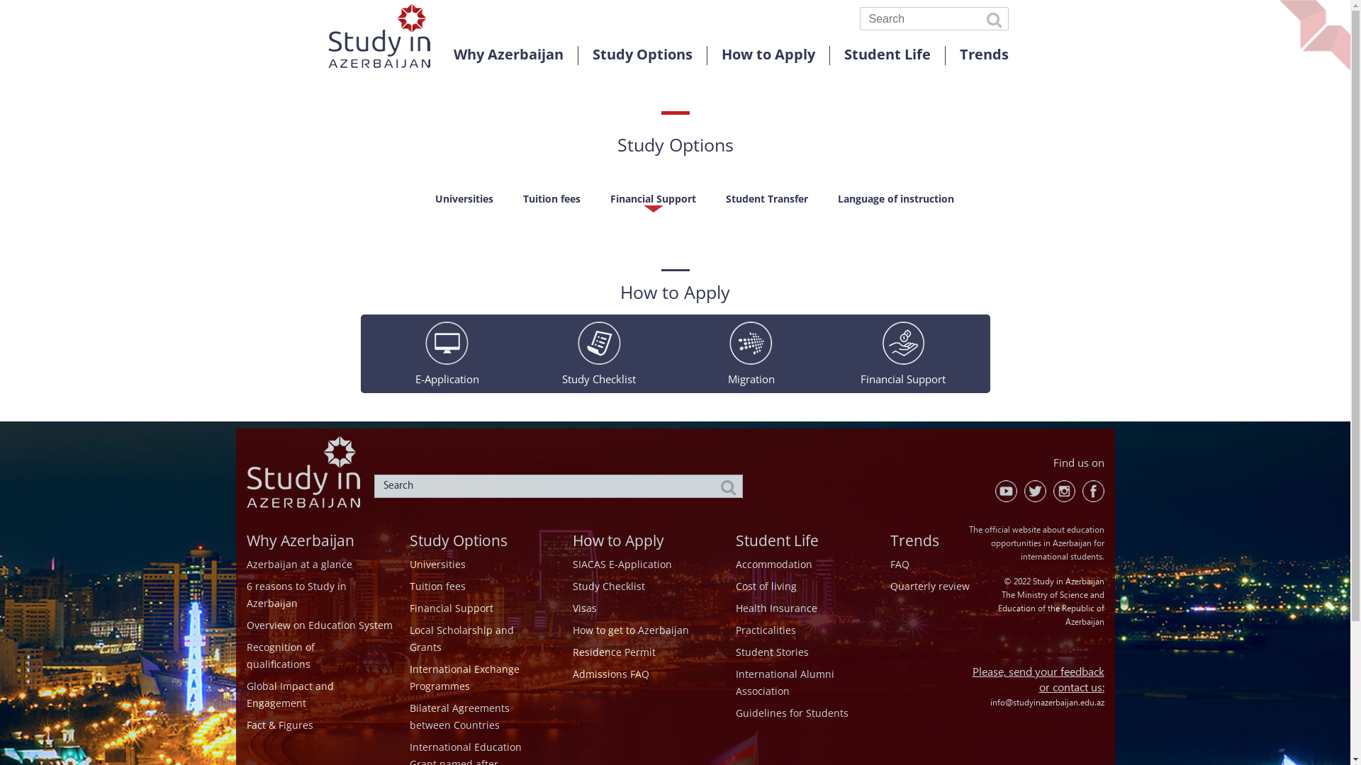 This screenshot has width=1361, height=765. I want to click on Azerbaijan at a glance, so click(299, 564).